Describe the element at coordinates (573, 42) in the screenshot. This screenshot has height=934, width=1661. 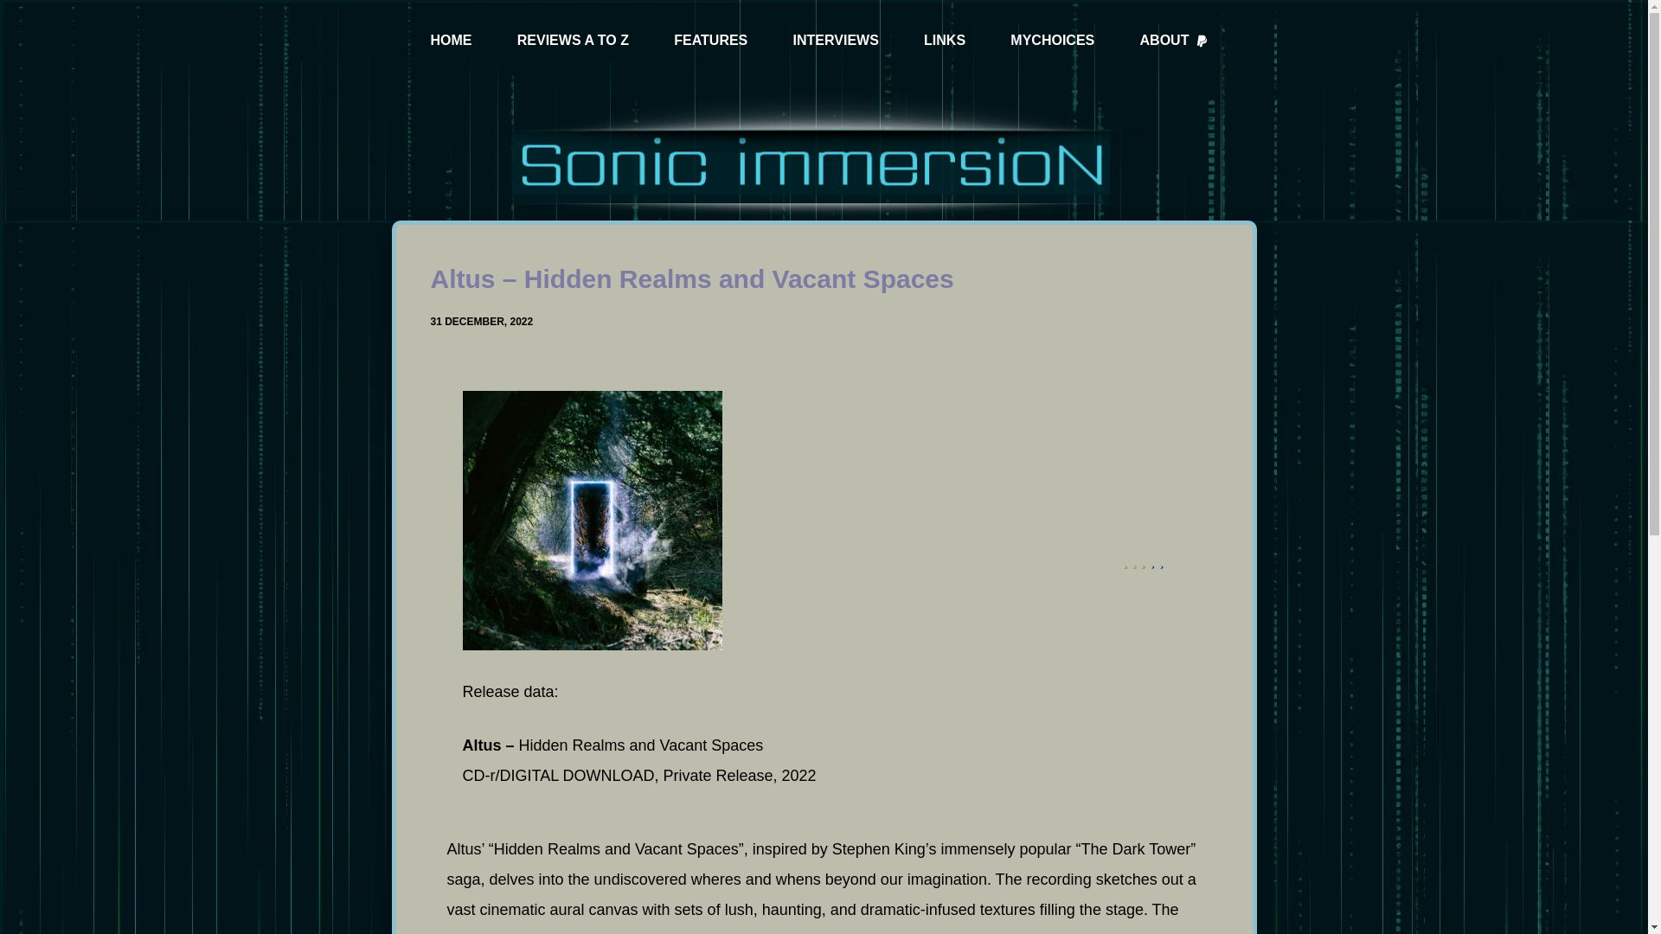
I see `REVIEWS A TO Z` at that location.